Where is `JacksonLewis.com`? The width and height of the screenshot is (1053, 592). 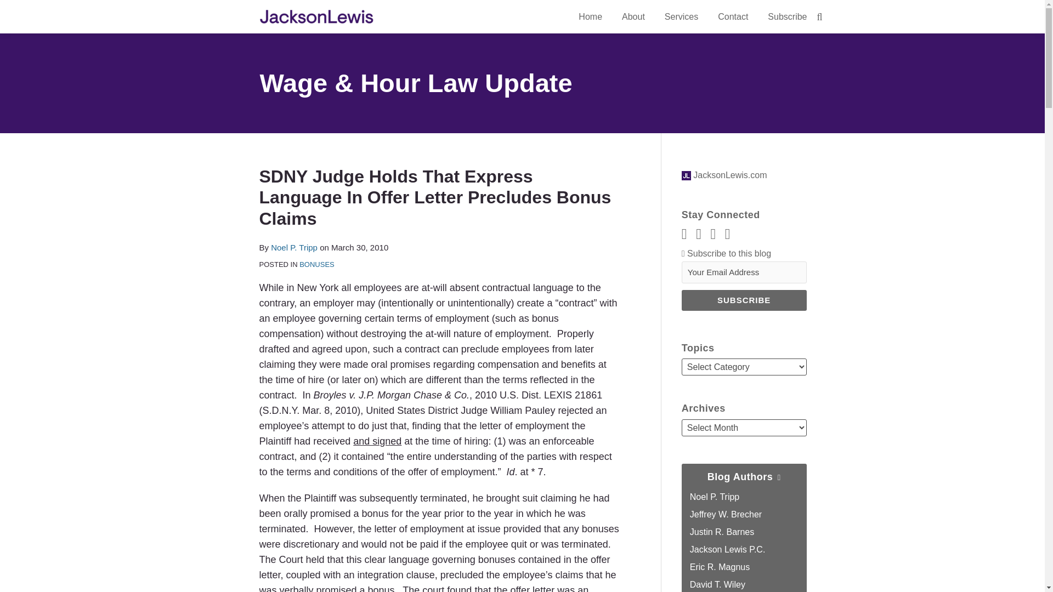
JacksonLewis.com is located at coordinates (724, 175).